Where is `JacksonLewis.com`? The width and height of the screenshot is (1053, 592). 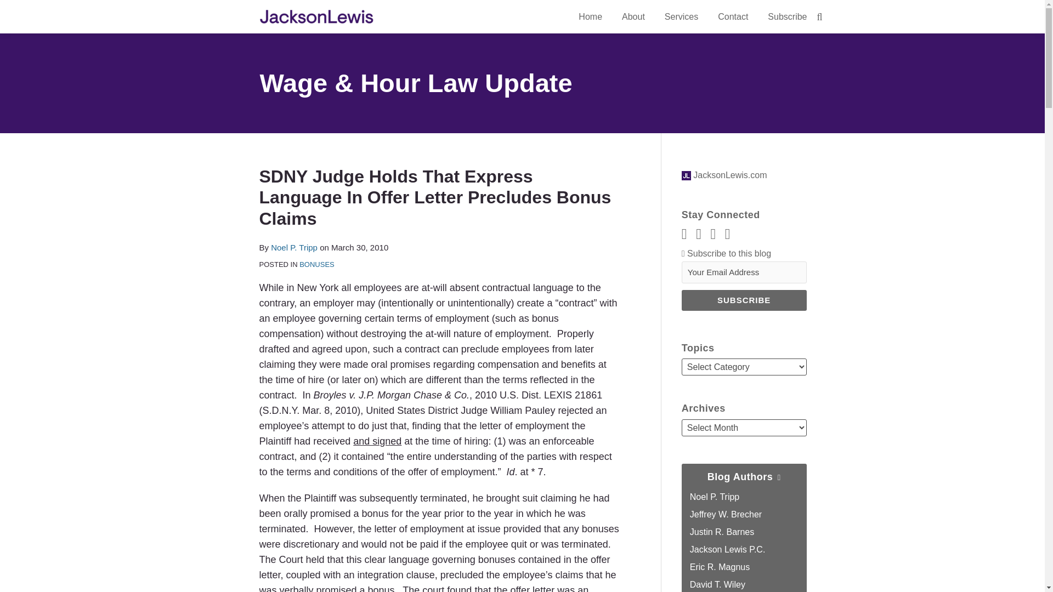
JacksonLewis.com is located at coordinates (724, 175).